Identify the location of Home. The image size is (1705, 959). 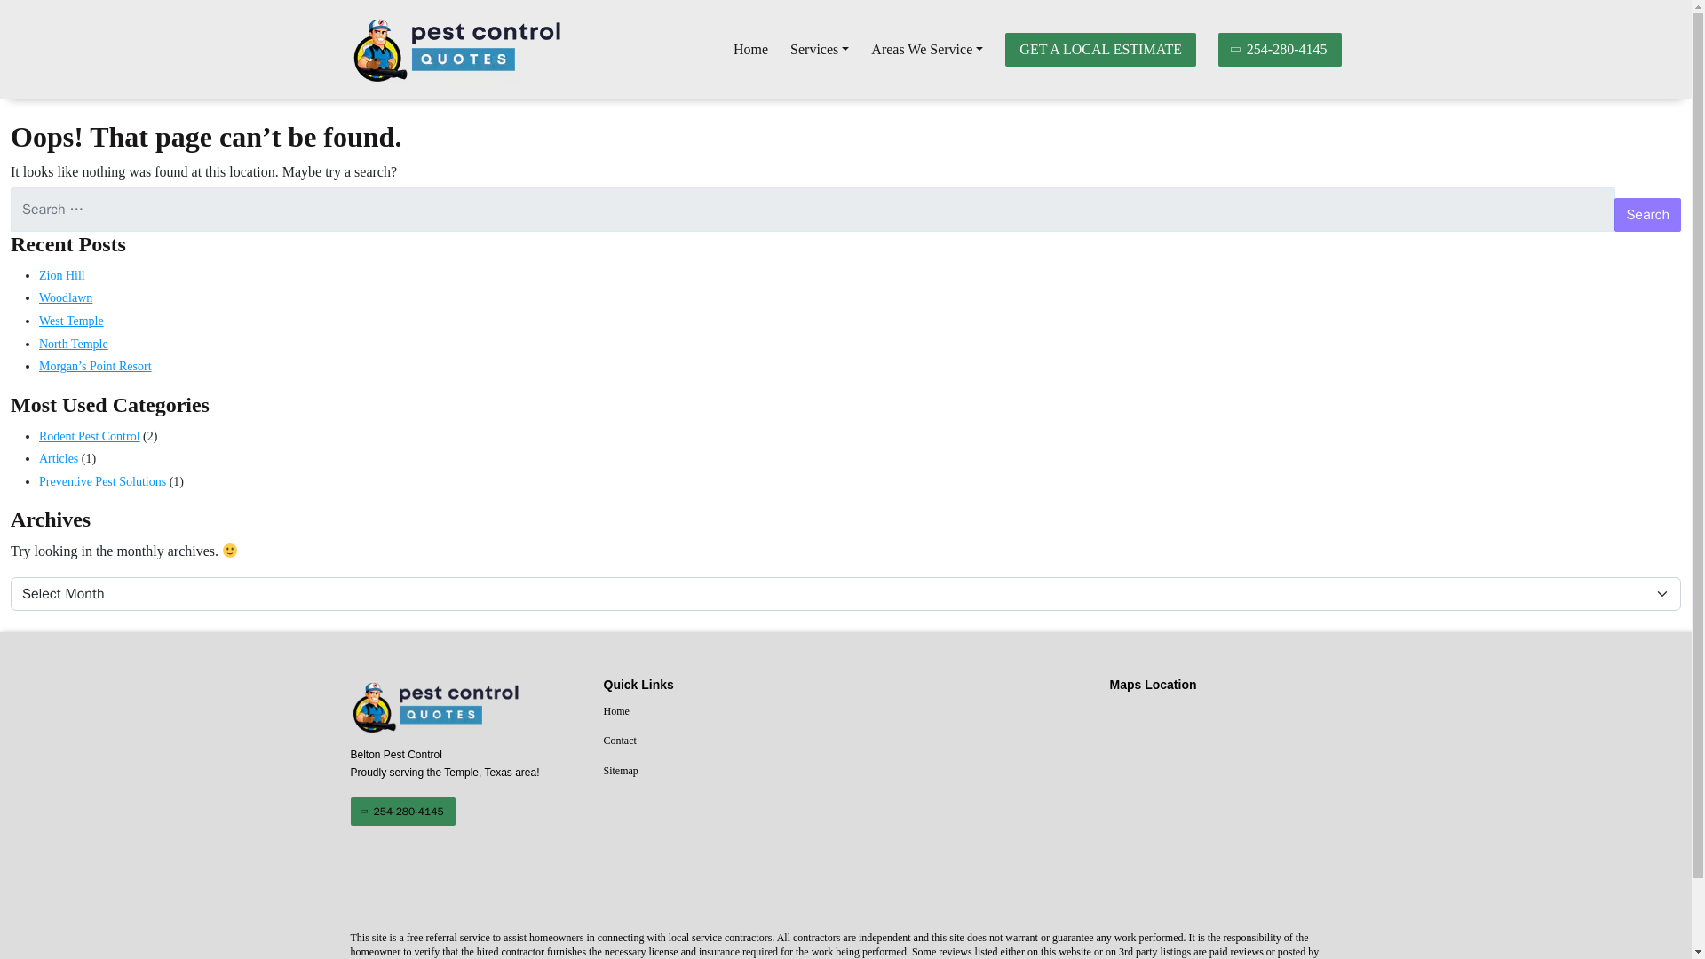
(719, 712).